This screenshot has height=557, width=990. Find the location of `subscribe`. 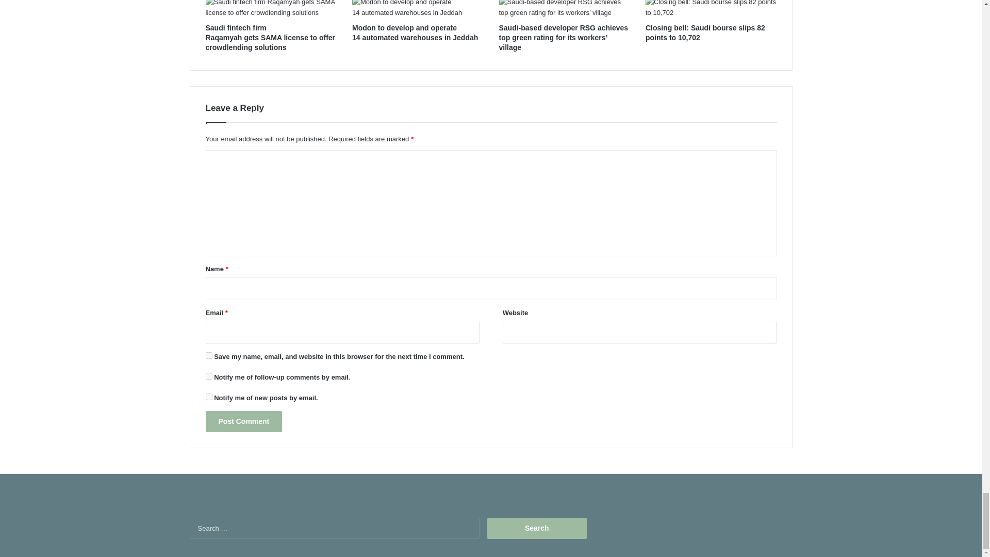

subscribe is located at coordinates (208, 375).